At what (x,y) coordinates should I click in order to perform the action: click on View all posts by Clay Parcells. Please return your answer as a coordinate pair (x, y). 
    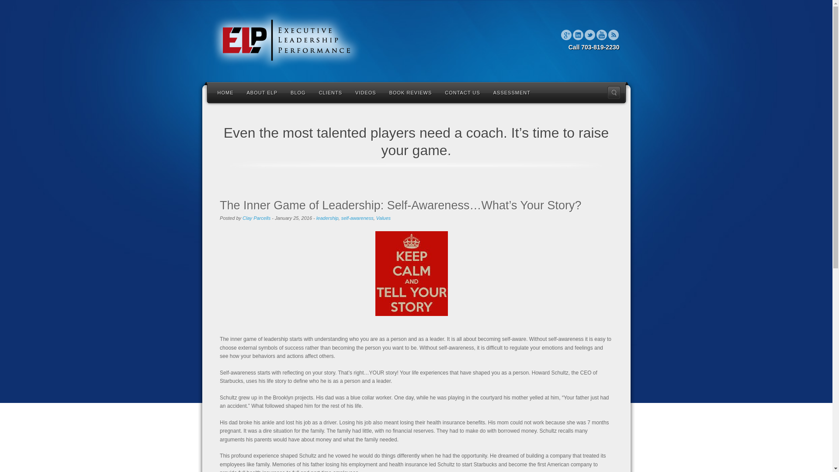
    Looking at the image, I should click on (256, 218).